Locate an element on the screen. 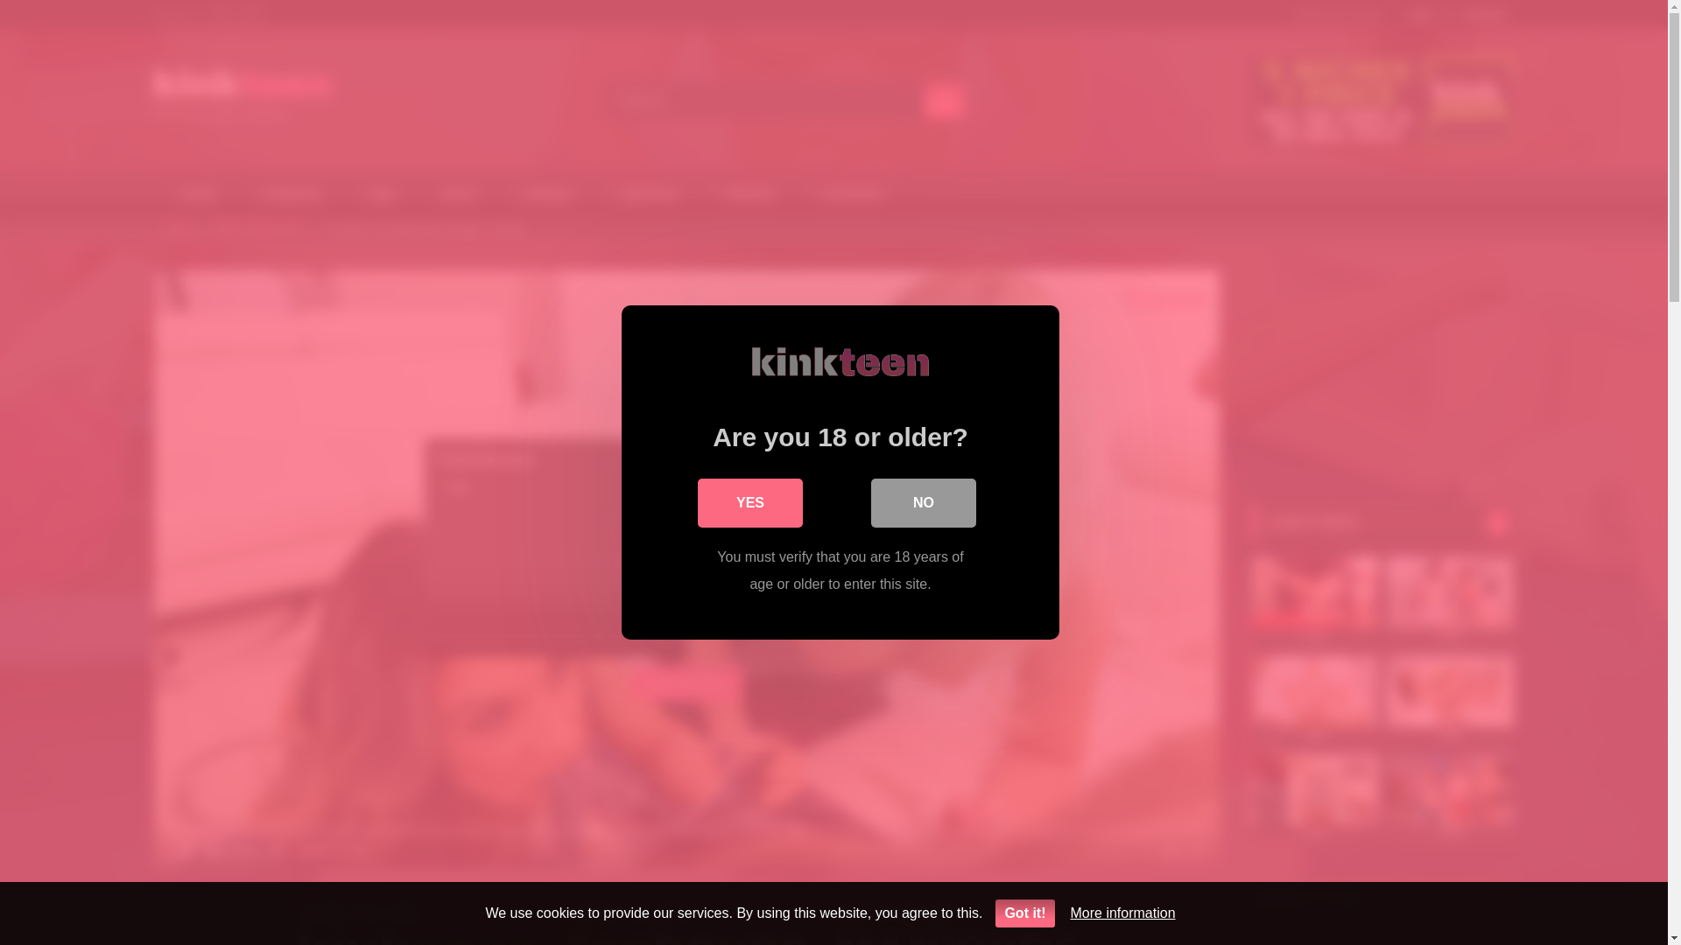 The width and height of the screenshot is (1681, 945). Home is located at coordinates (179, 229).